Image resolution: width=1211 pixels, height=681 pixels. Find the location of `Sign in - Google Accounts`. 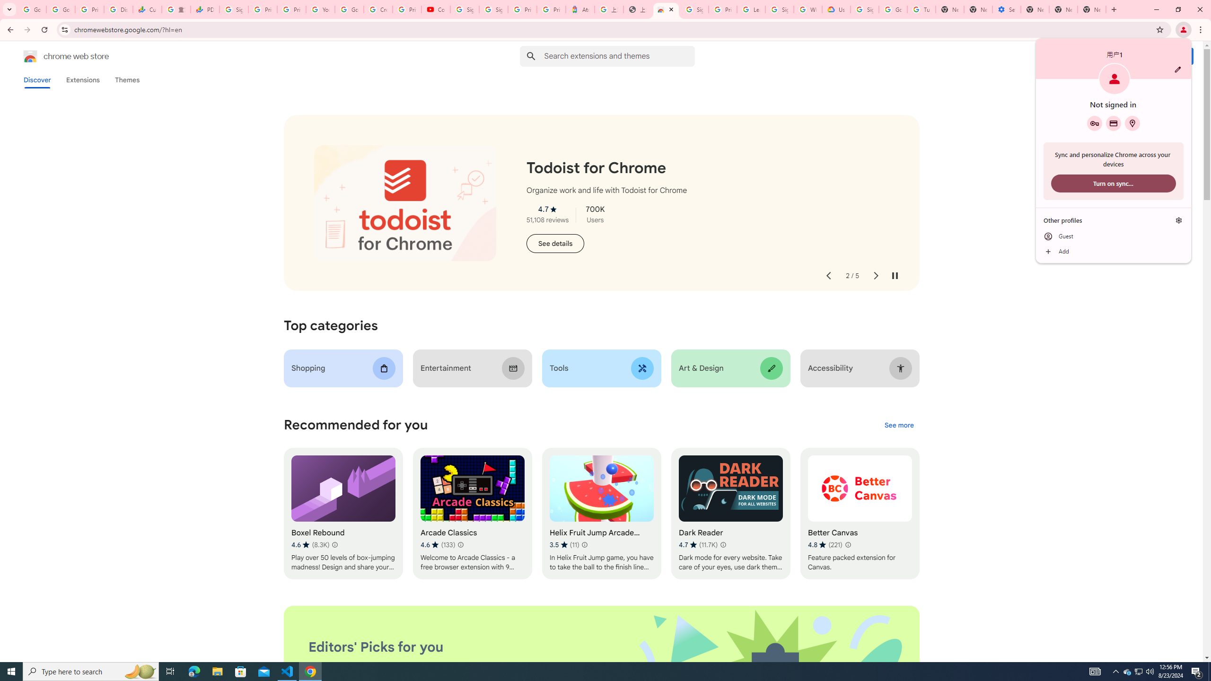

Sign in - Google Accounts is located at coordinates (780, 9).